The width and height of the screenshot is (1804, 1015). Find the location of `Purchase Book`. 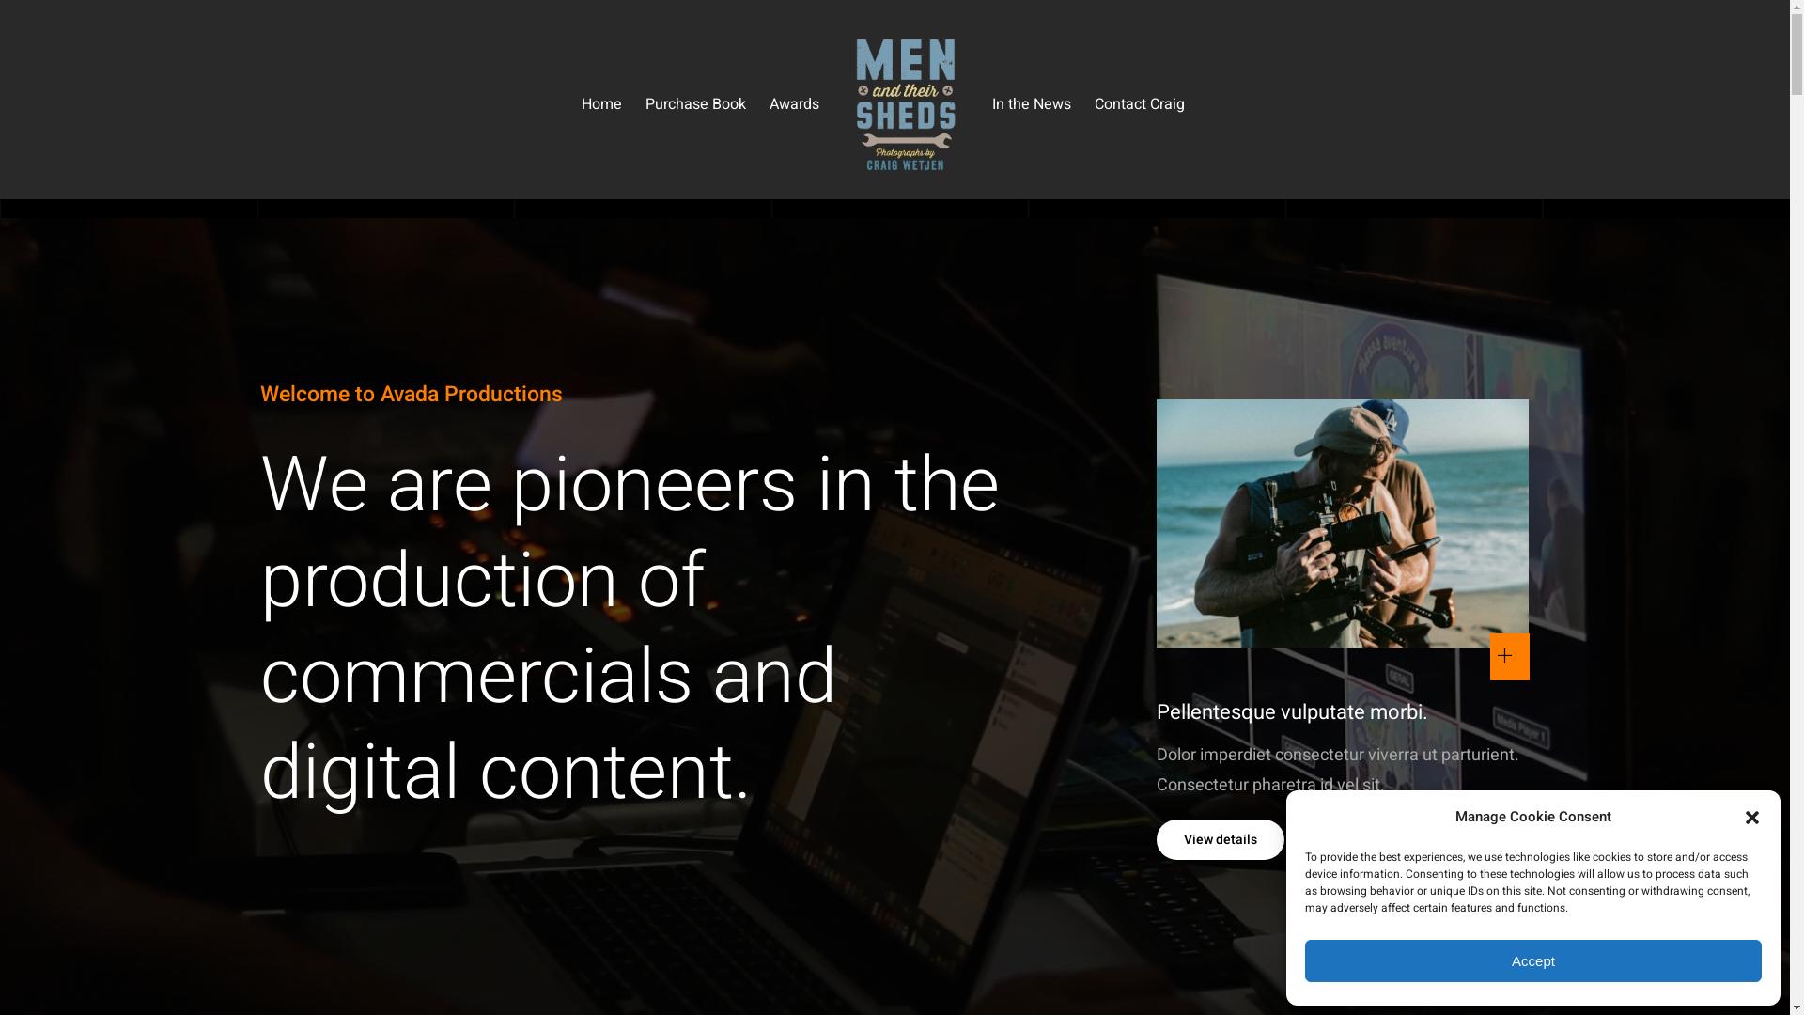

Purchase Book is located at coordinates (695, 104).